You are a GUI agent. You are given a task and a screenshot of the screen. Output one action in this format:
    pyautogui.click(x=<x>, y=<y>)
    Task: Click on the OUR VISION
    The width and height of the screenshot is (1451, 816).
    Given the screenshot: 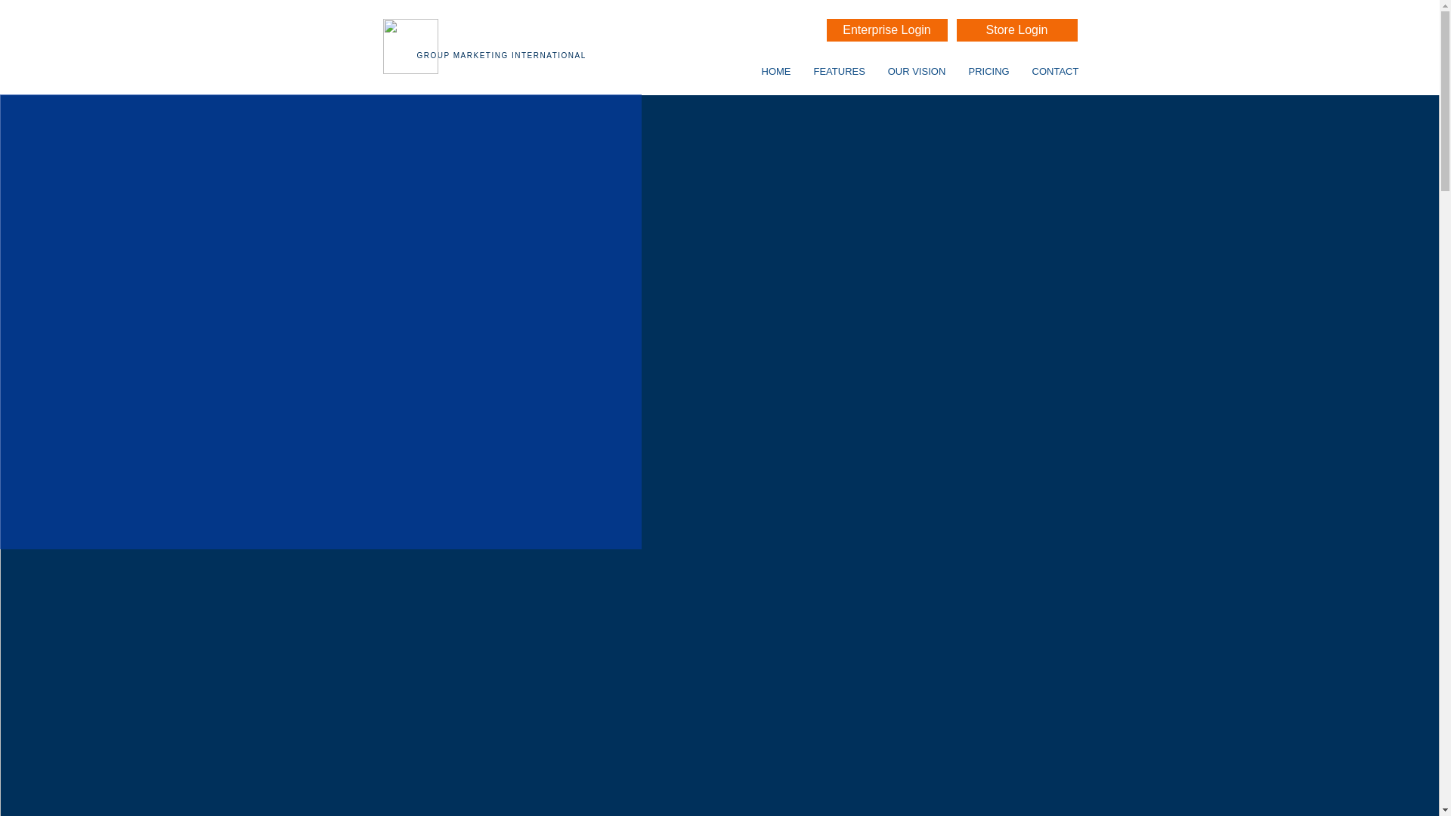 What is the action you would take?
    pyautogui.click(x=917, y=71)
    